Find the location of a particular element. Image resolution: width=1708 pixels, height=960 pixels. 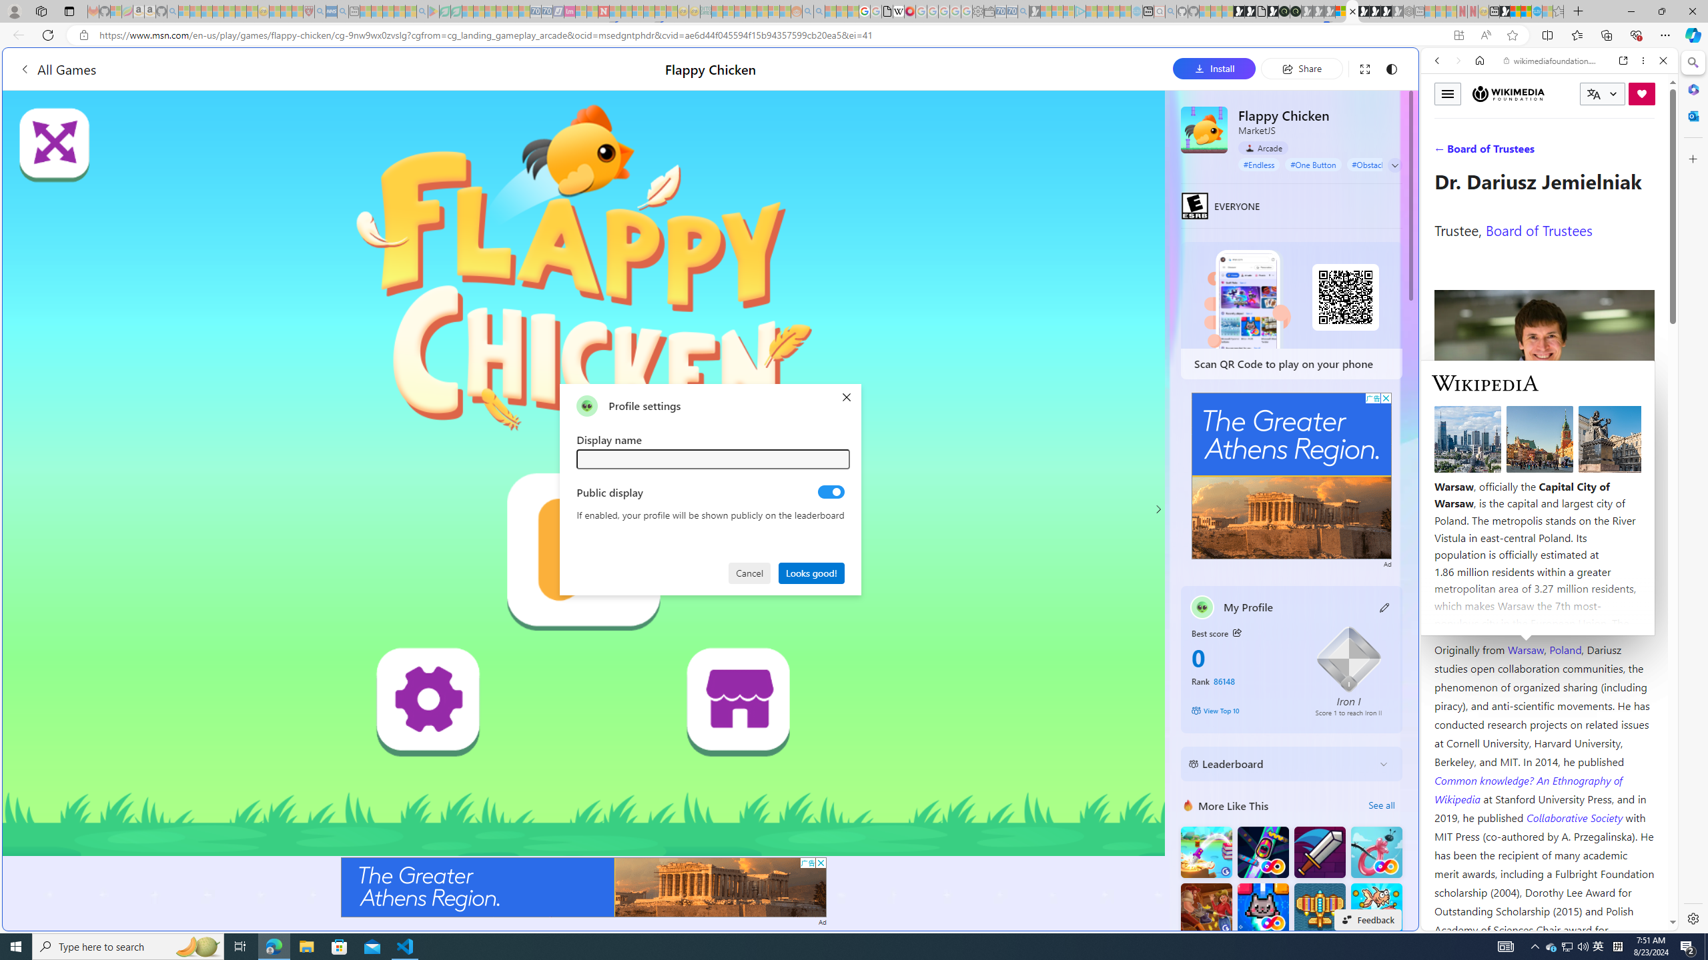

Bing Real Estate - Home sales and rental listings - Sleeping is located at coordinates (1023, 11).